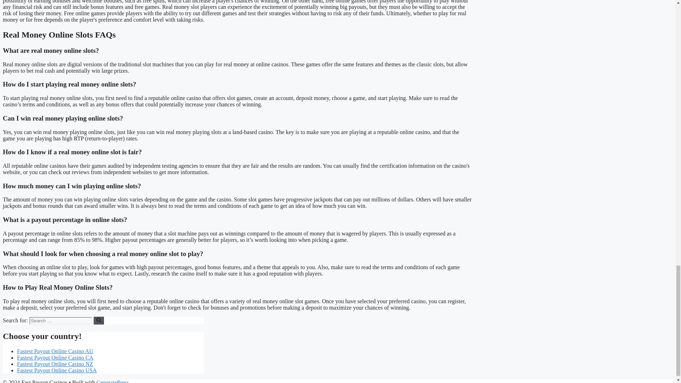  Describe the element at coordinates (55, 351) in the screenshot. I see `Fastest Payout Online Casino AU` at that location.